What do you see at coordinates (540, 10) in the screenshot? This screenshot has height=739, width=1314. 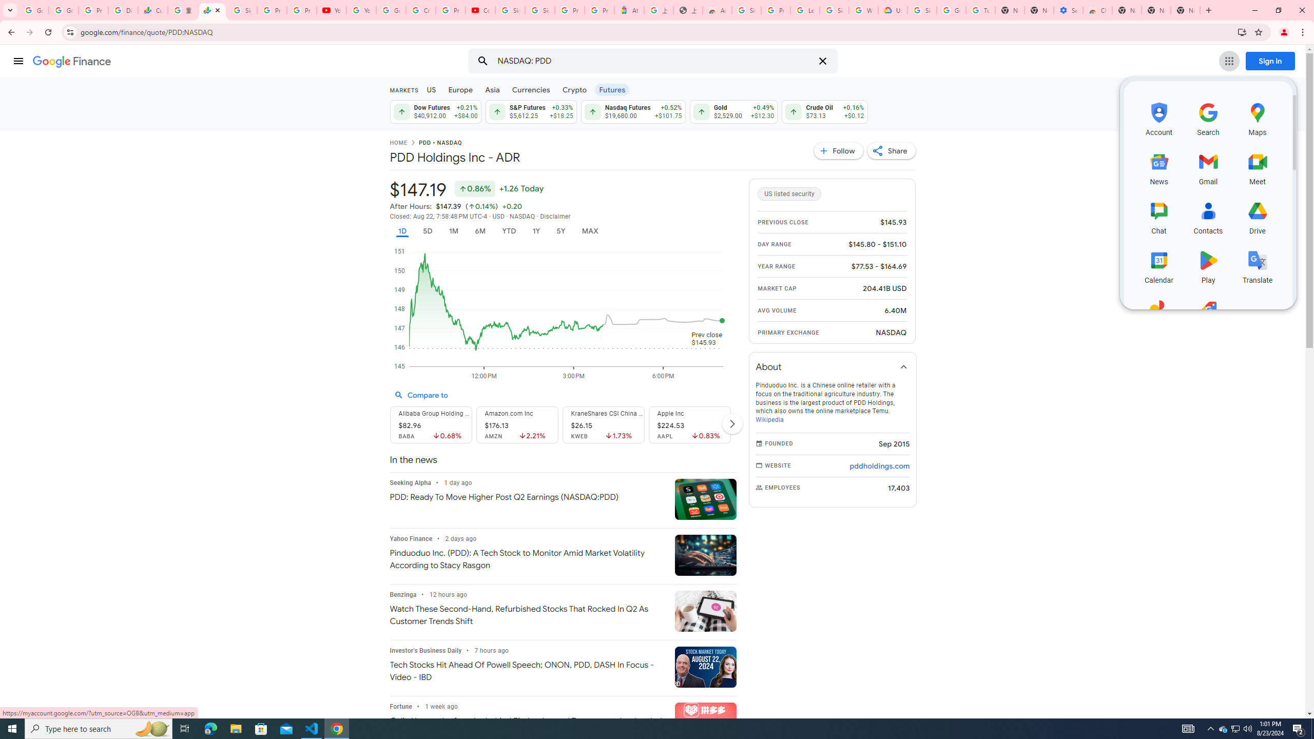 I see `Sign in - Google Accounts` at bounding box center [540, 10].